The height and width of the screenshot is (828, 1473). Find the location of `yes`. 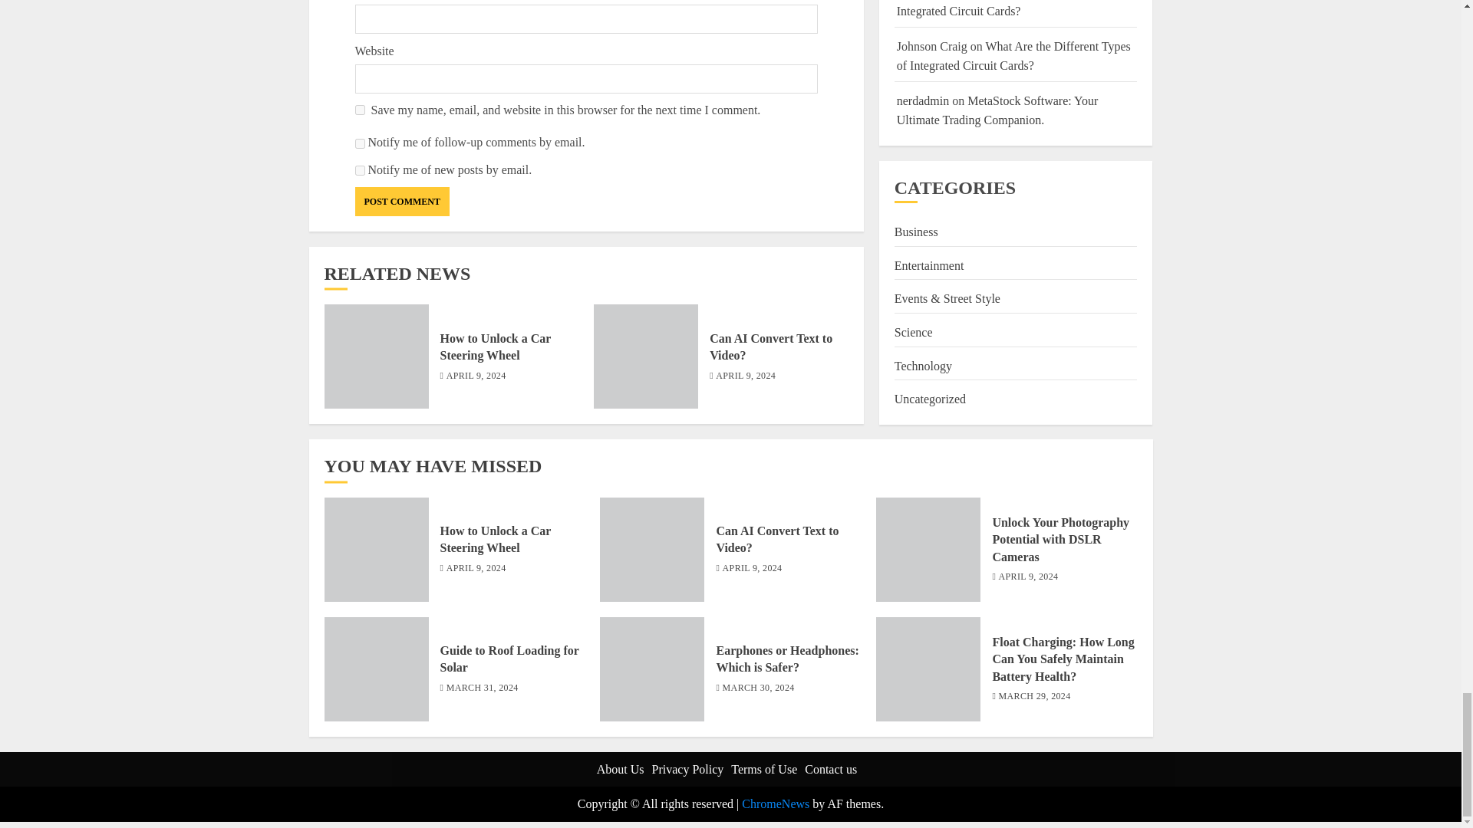

yes is located at coordinates (359, 110).